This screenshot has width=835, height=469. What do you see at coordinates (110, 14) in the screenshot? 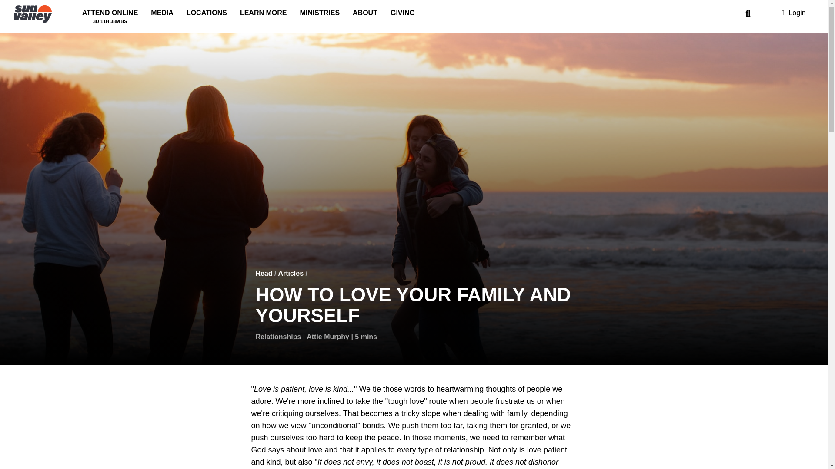
I see `LOCATIONS` at bounding box center [110, 14].